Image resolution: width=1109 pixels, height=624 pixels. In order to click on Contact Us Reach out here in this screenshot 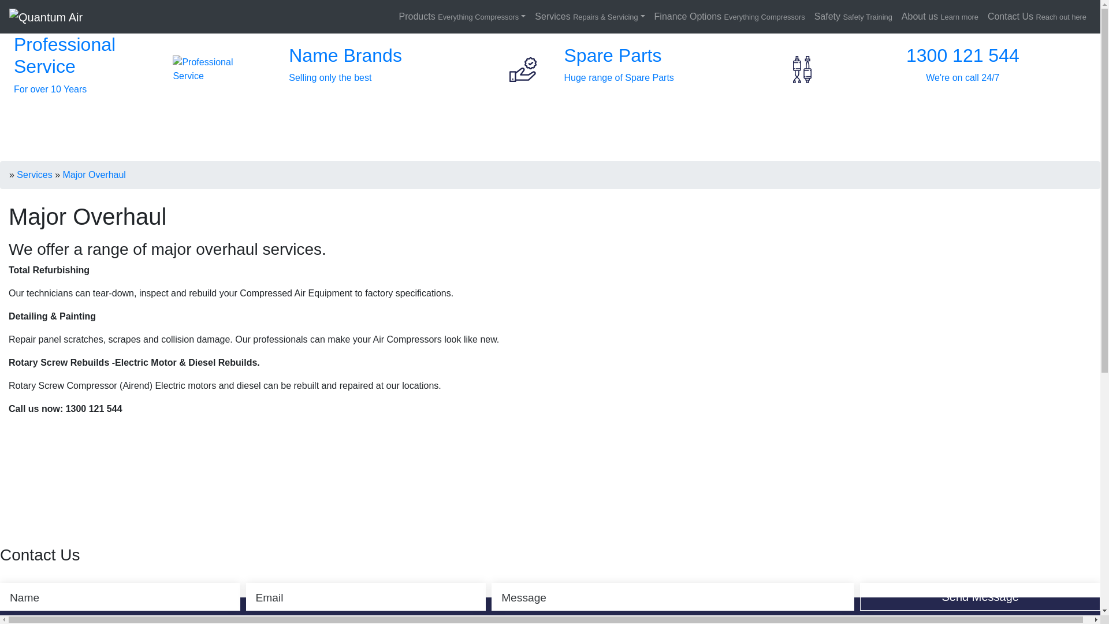, I will do `click(1037, 17)`.